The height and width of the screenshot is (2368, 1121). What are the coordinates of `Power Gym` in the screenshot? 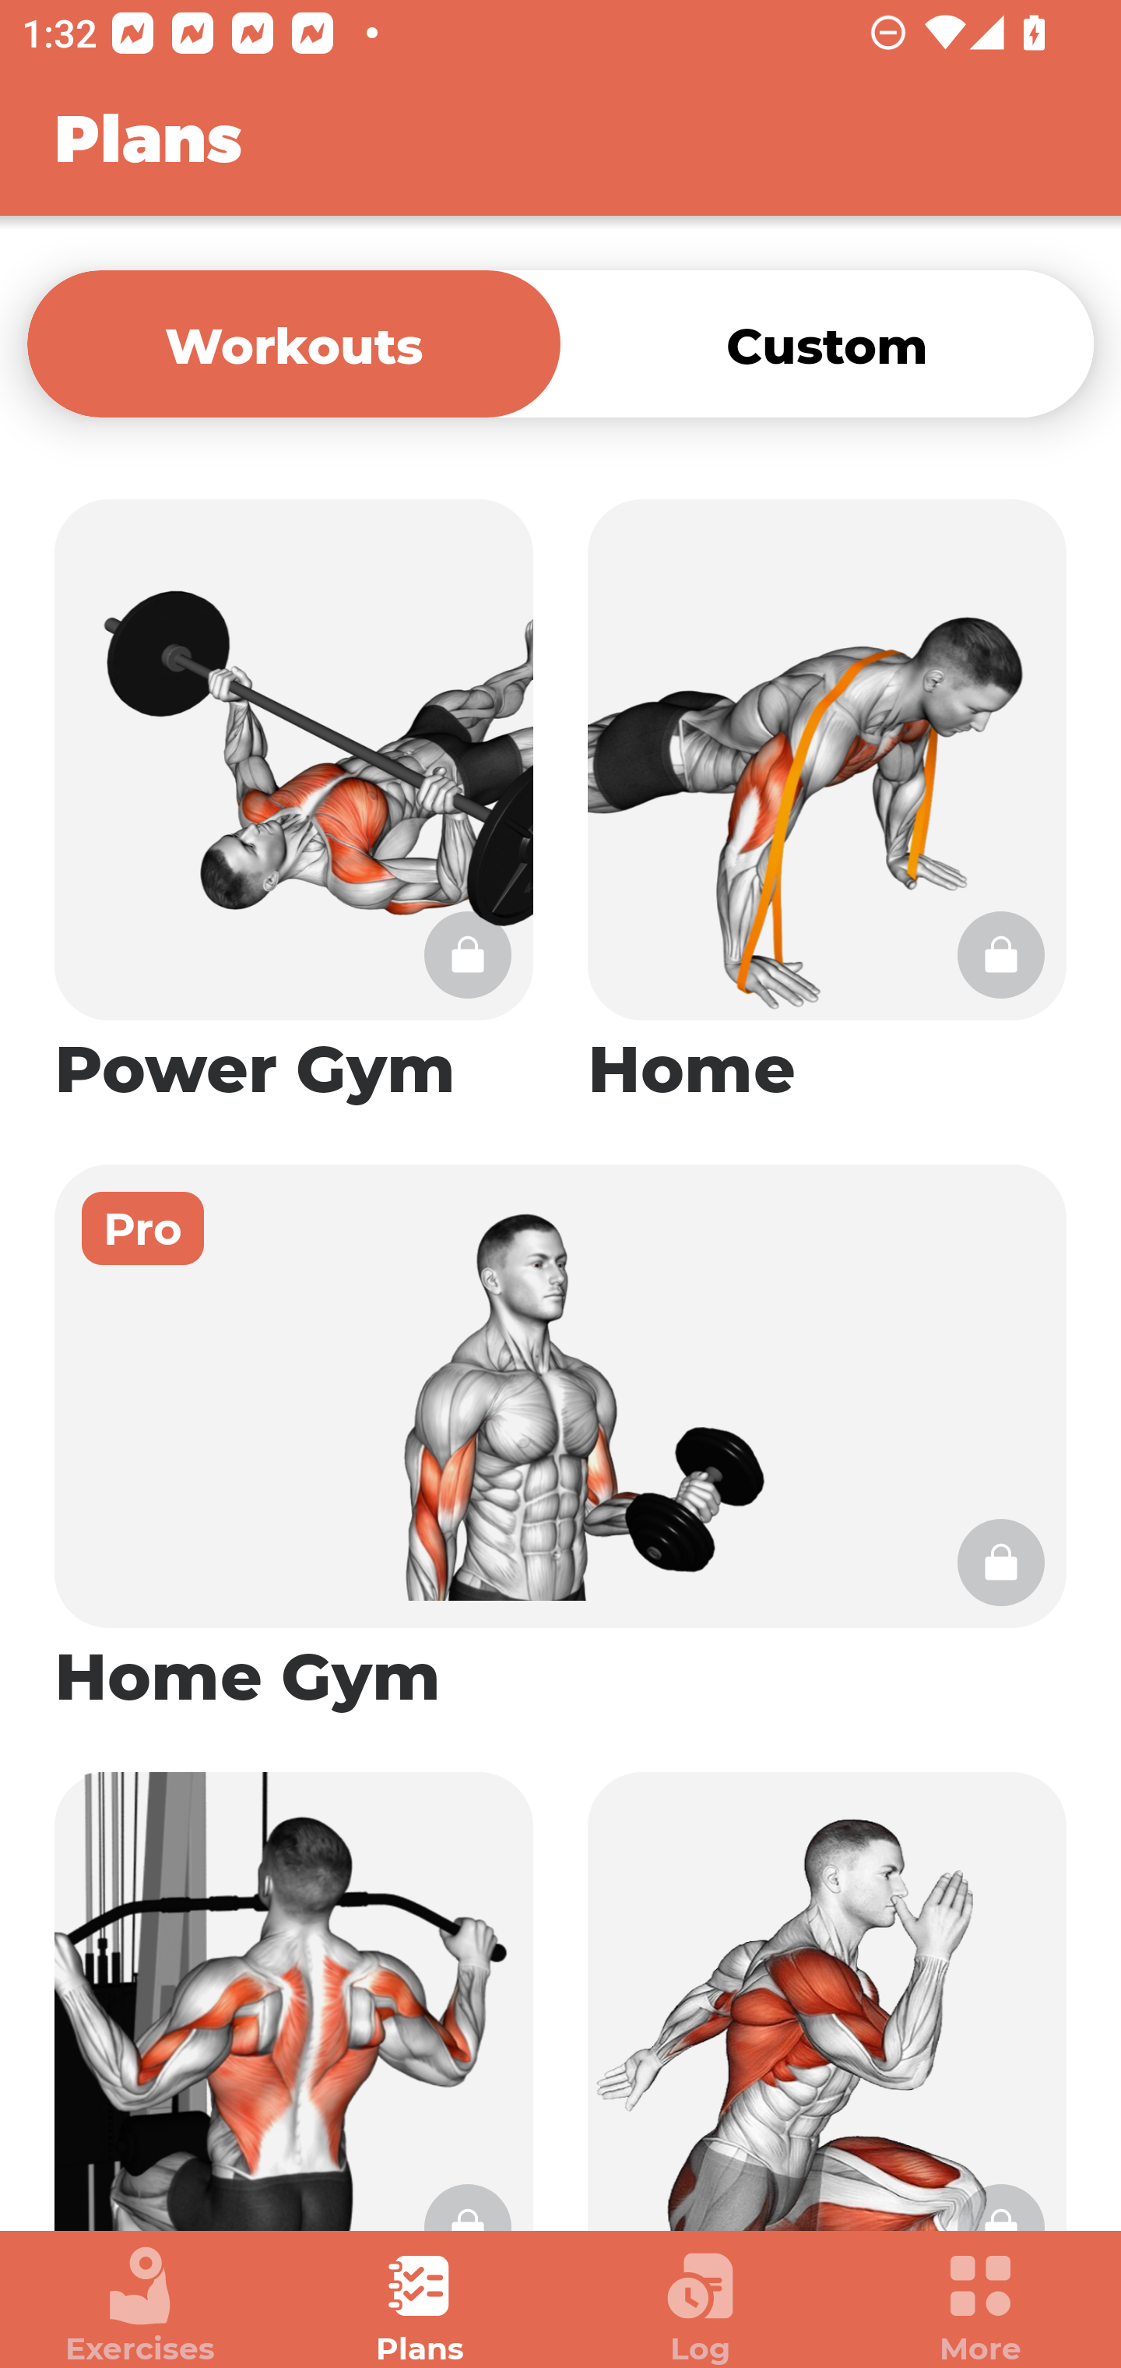 It's located at (293, 804).